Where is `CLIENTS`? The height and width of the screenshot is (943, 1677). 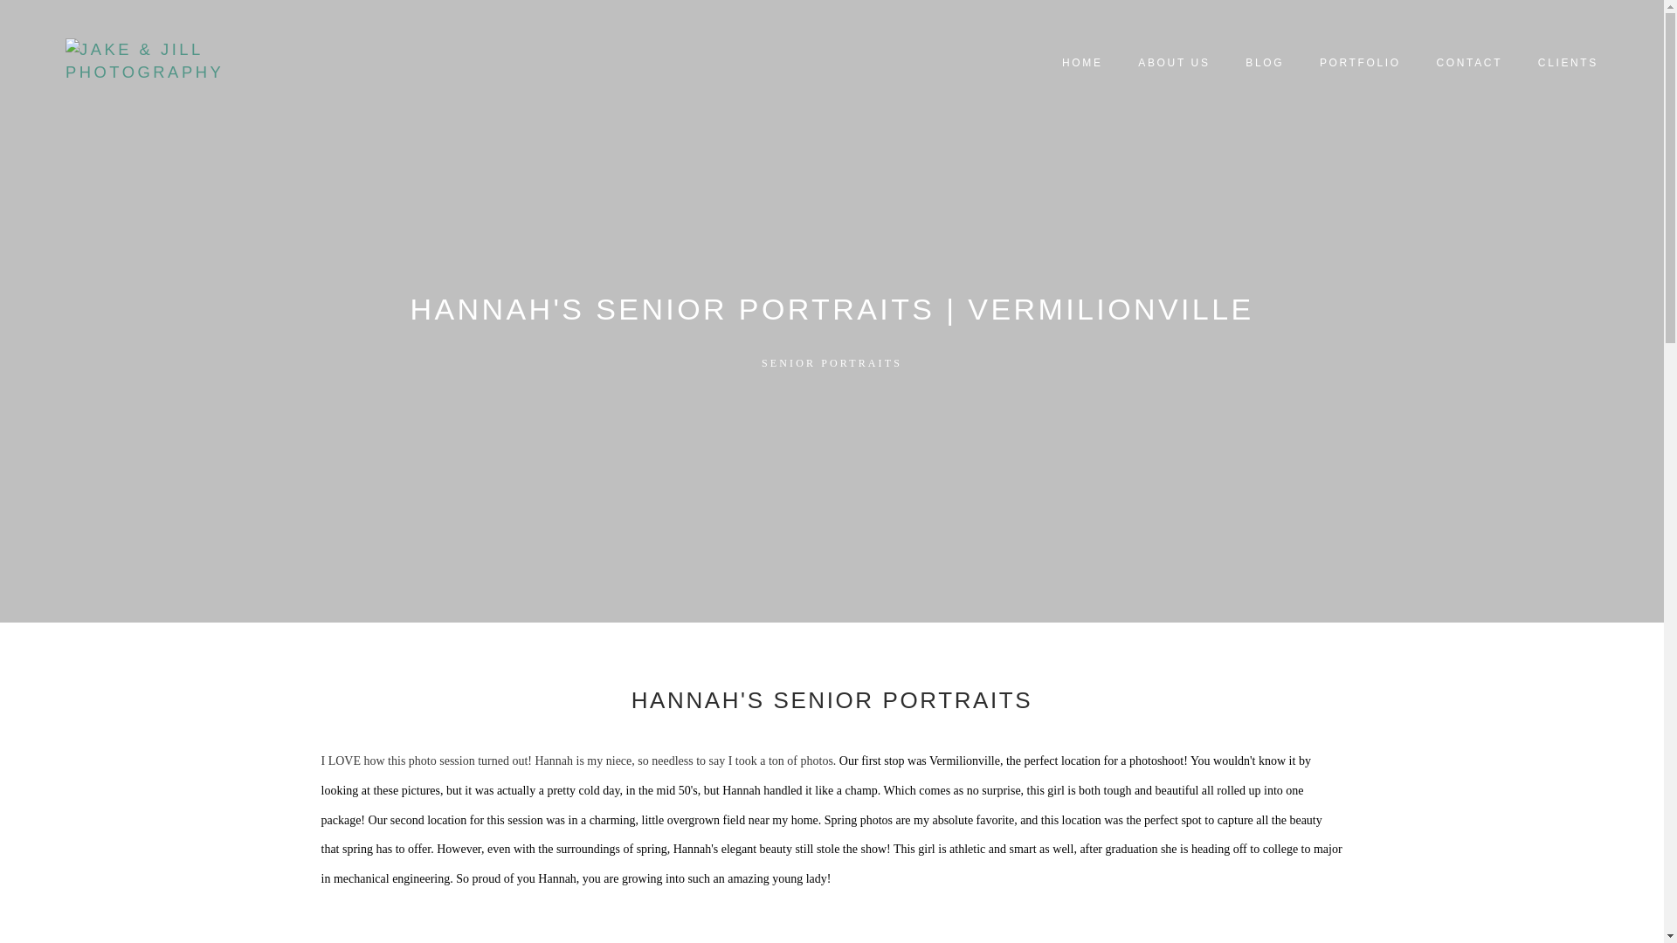 CLIENTS is located at coordinates (1568, 63).